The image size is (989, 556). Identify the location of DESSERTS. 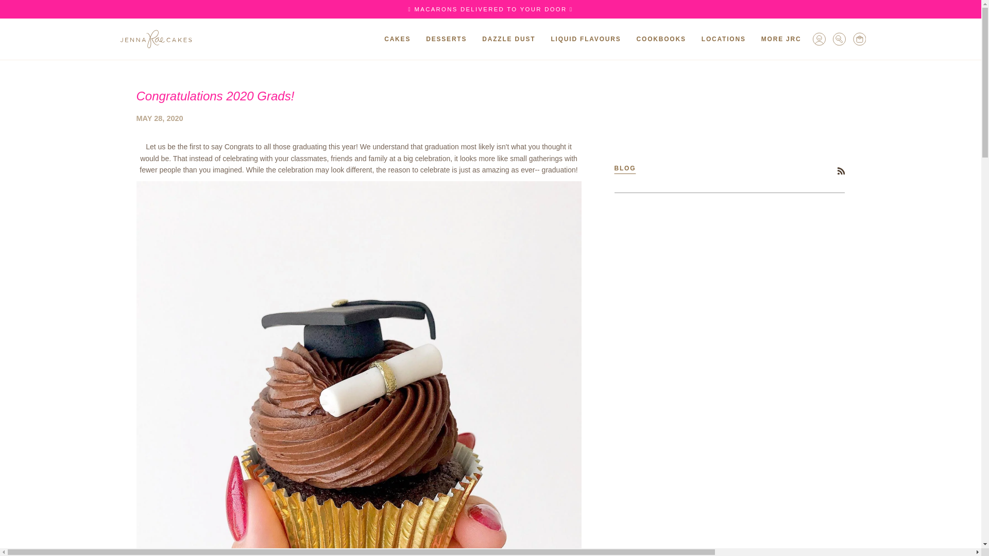
(446, 39).